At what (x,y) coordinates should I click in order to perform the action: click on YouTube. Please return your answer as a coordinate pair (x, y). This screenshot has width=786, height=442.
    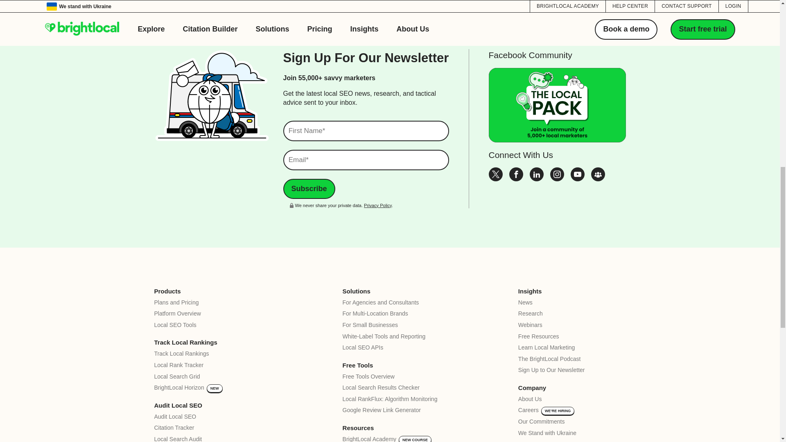
    Looking at the image, I should click on (577, 179).